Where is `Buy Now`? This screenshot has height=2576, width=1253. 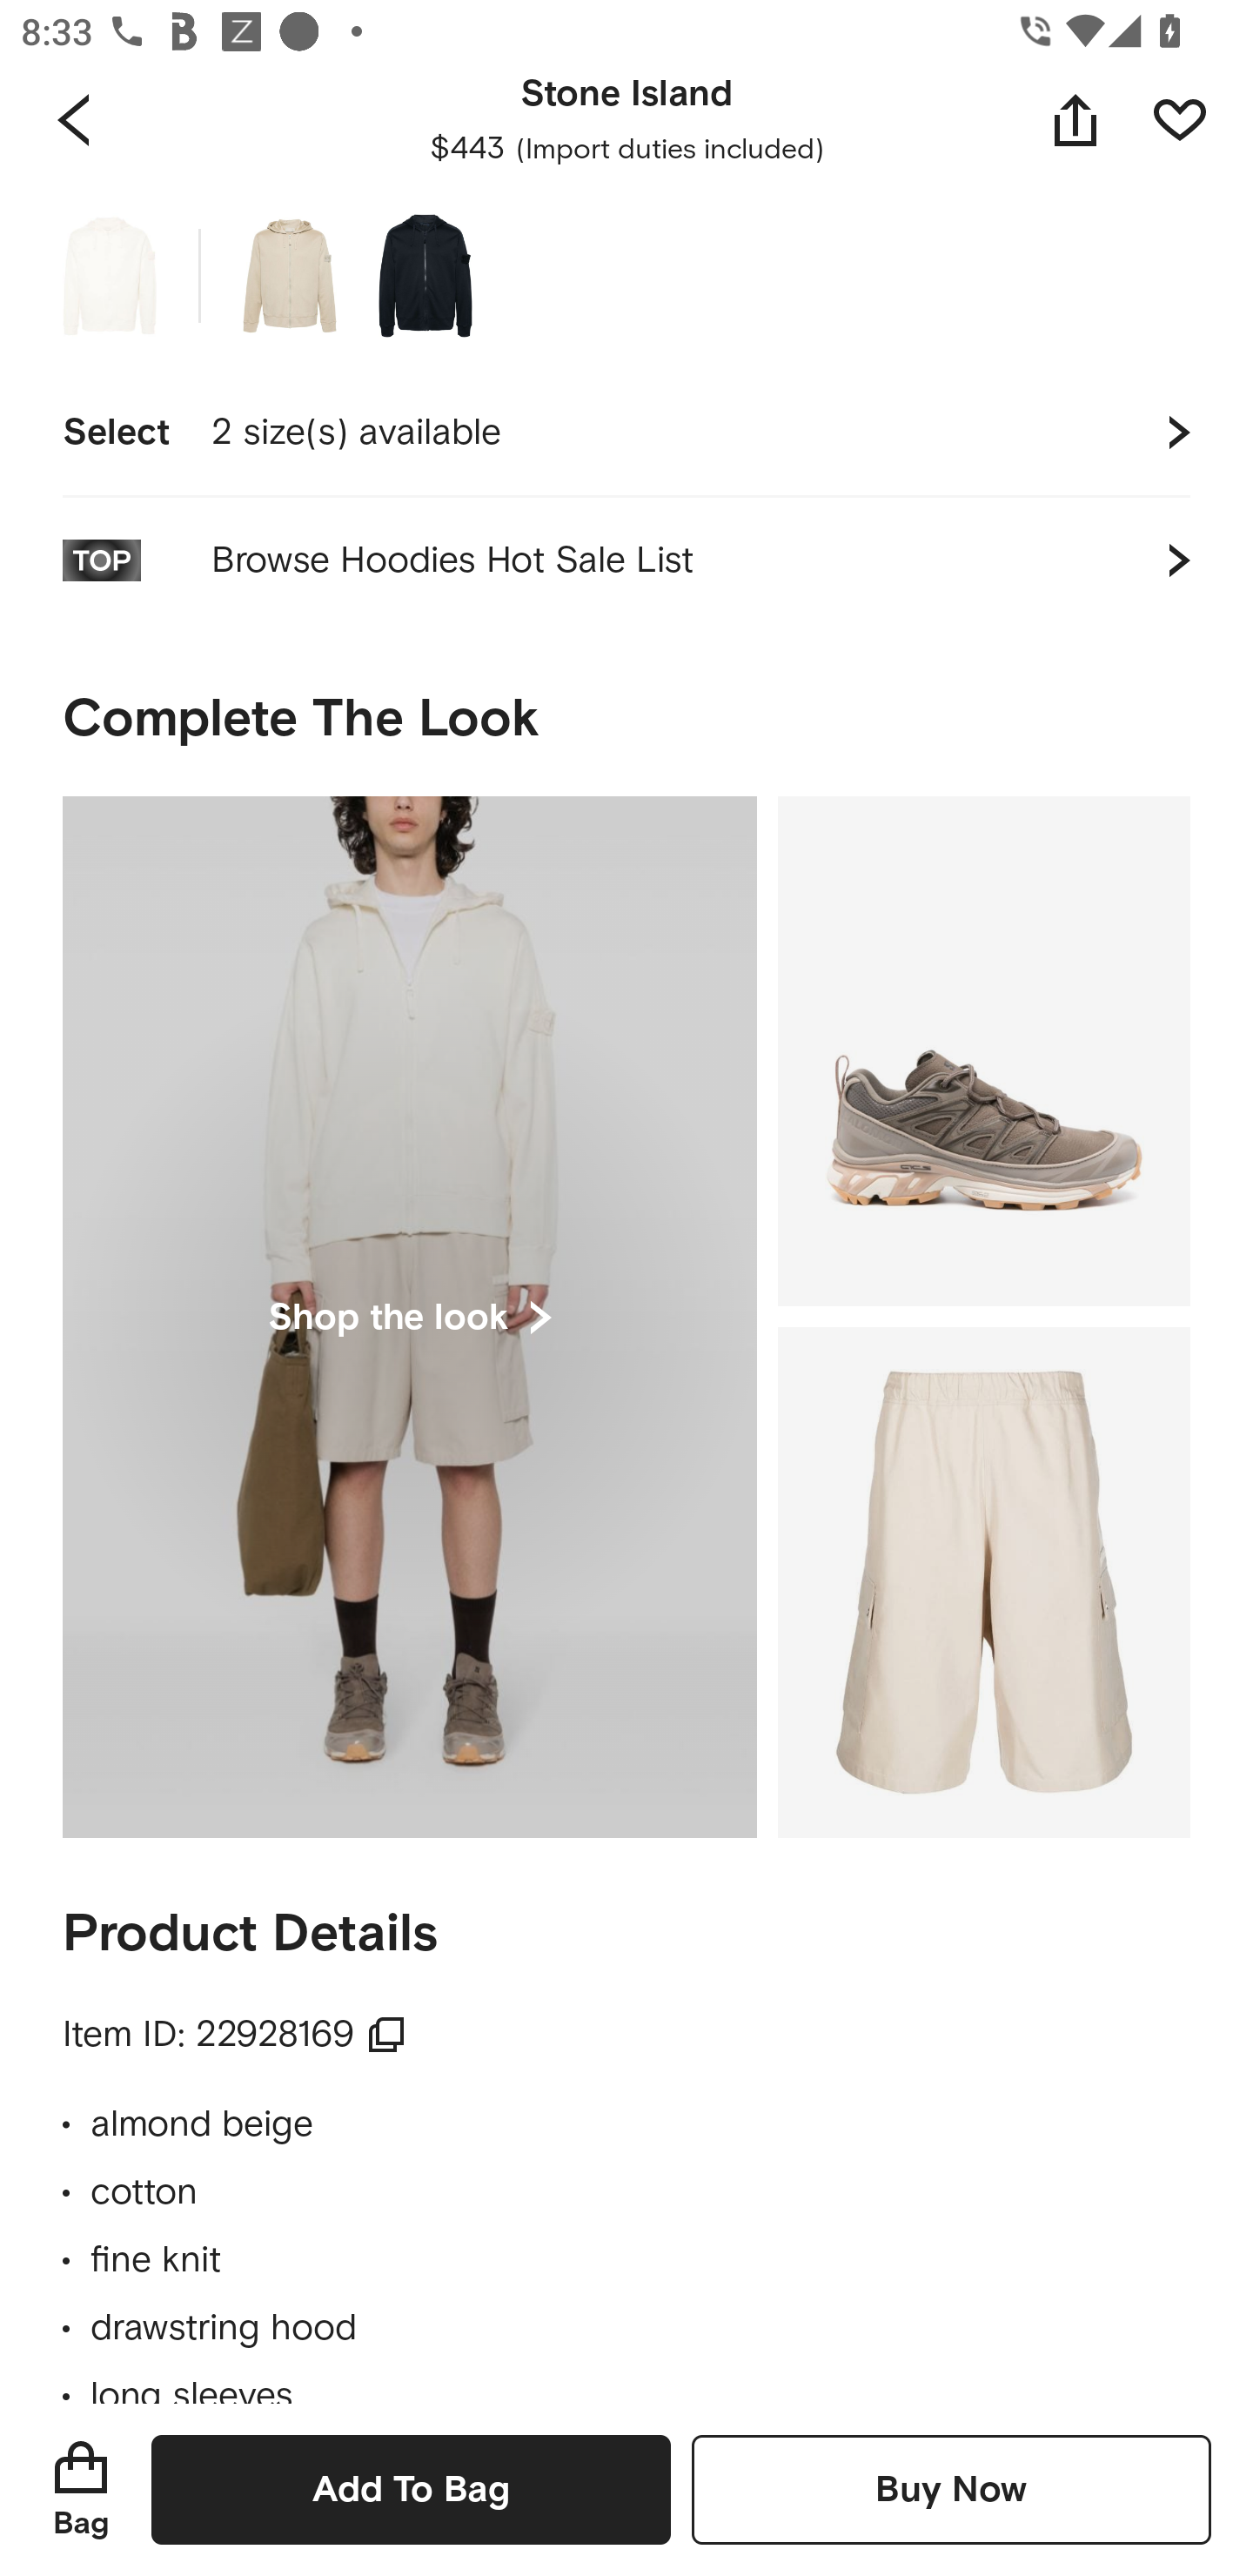 Buy Now is located at coordinates (951, 2489).